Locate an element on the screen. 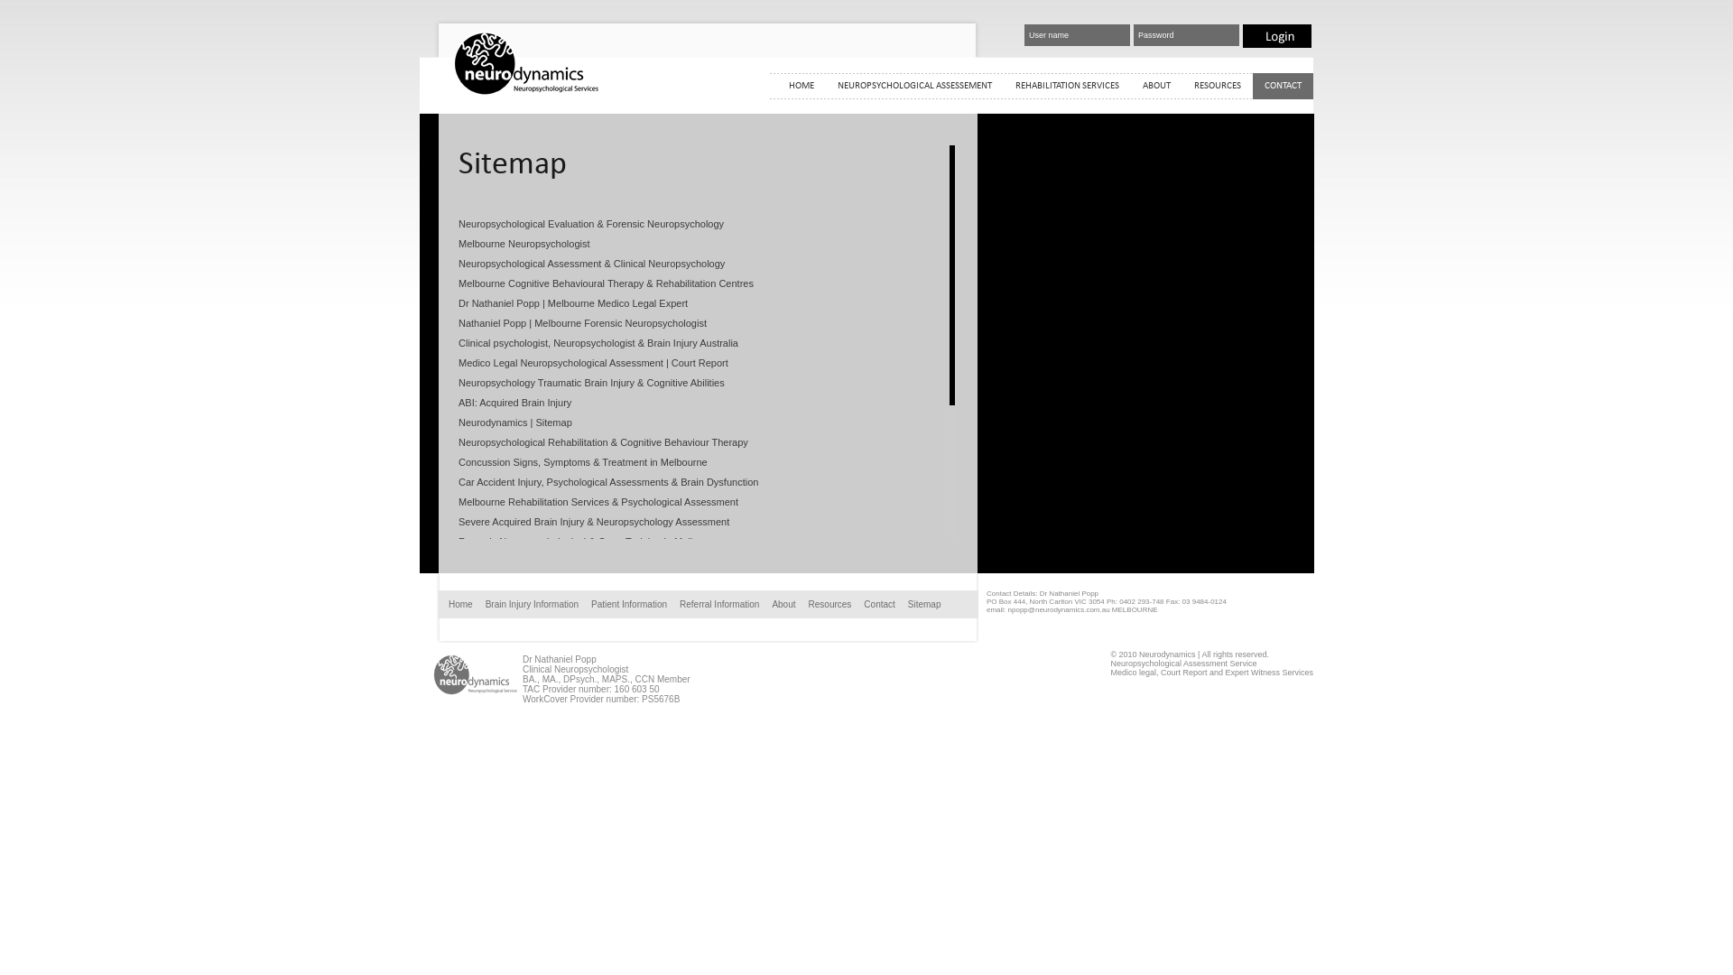  Severe Acquired Brain Injury & Neuropsychology Assessment is located at coordinates (594, 522).